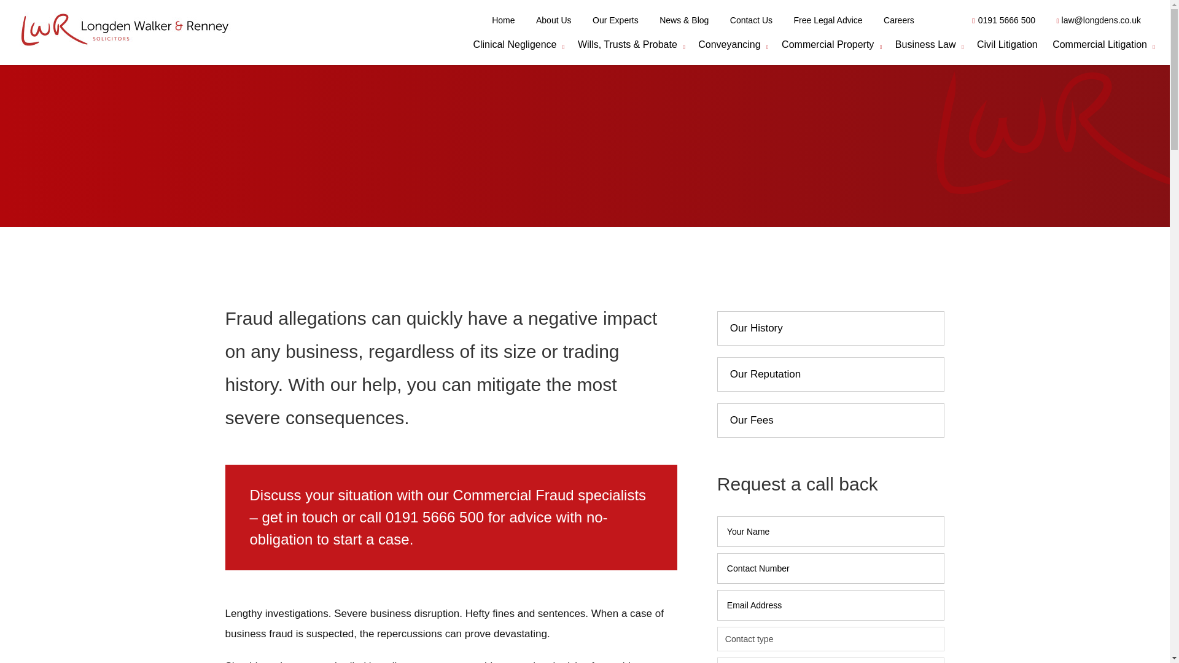  Describe the element at coordinates (752, 20) in the screenshot. I see `Contact Us` at that location.